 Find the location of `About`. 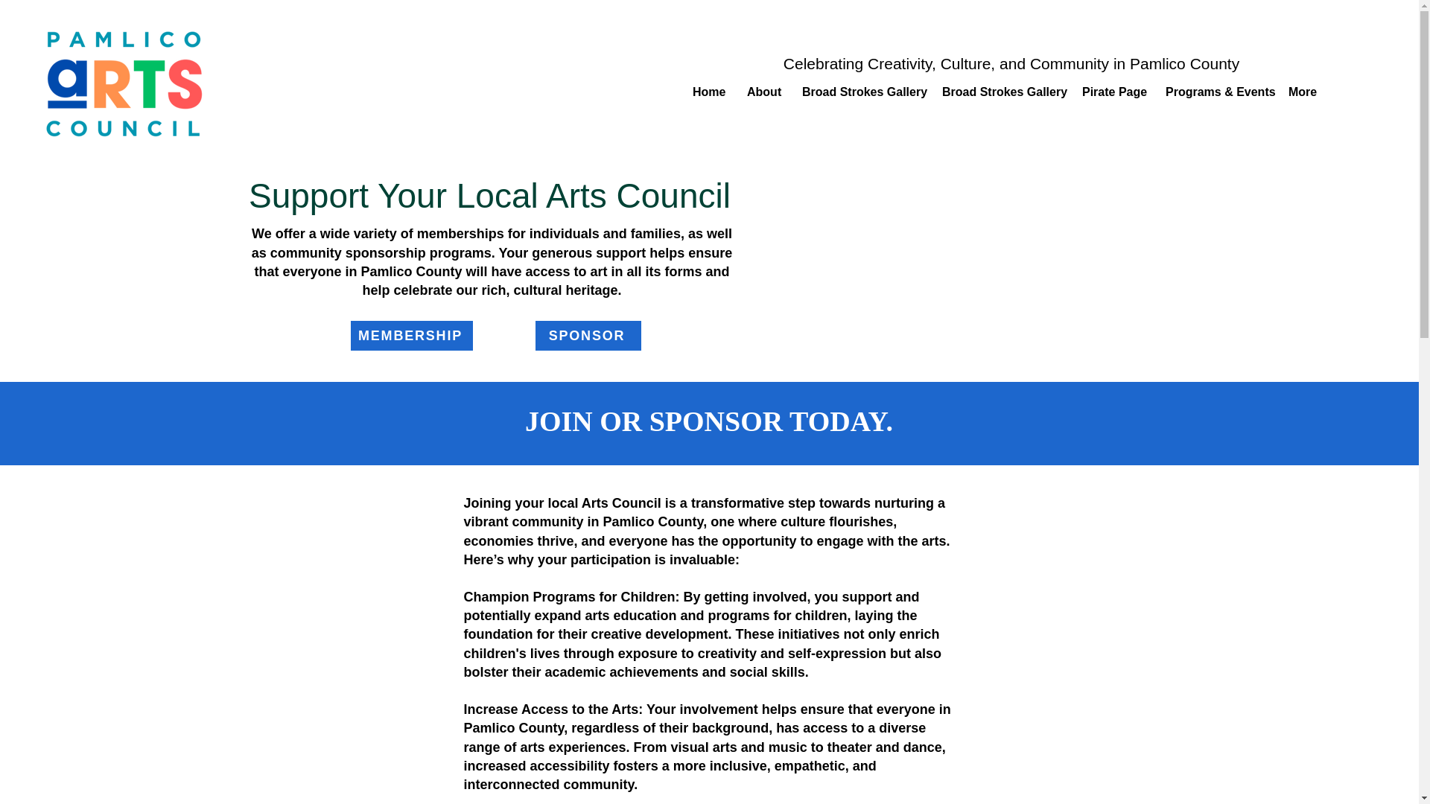

About is located at coordinates (763, 92).